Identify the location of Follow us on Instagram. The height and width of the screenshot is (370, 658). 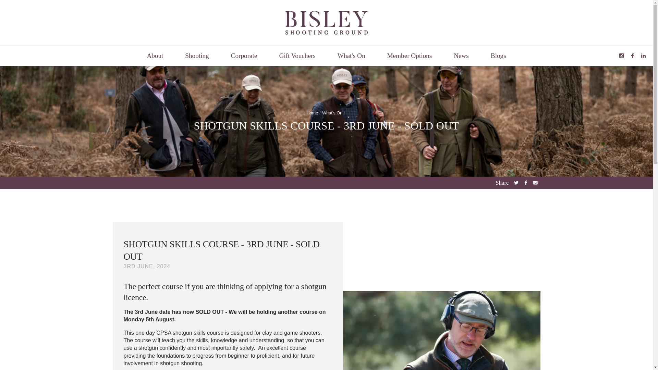
(621, 56).